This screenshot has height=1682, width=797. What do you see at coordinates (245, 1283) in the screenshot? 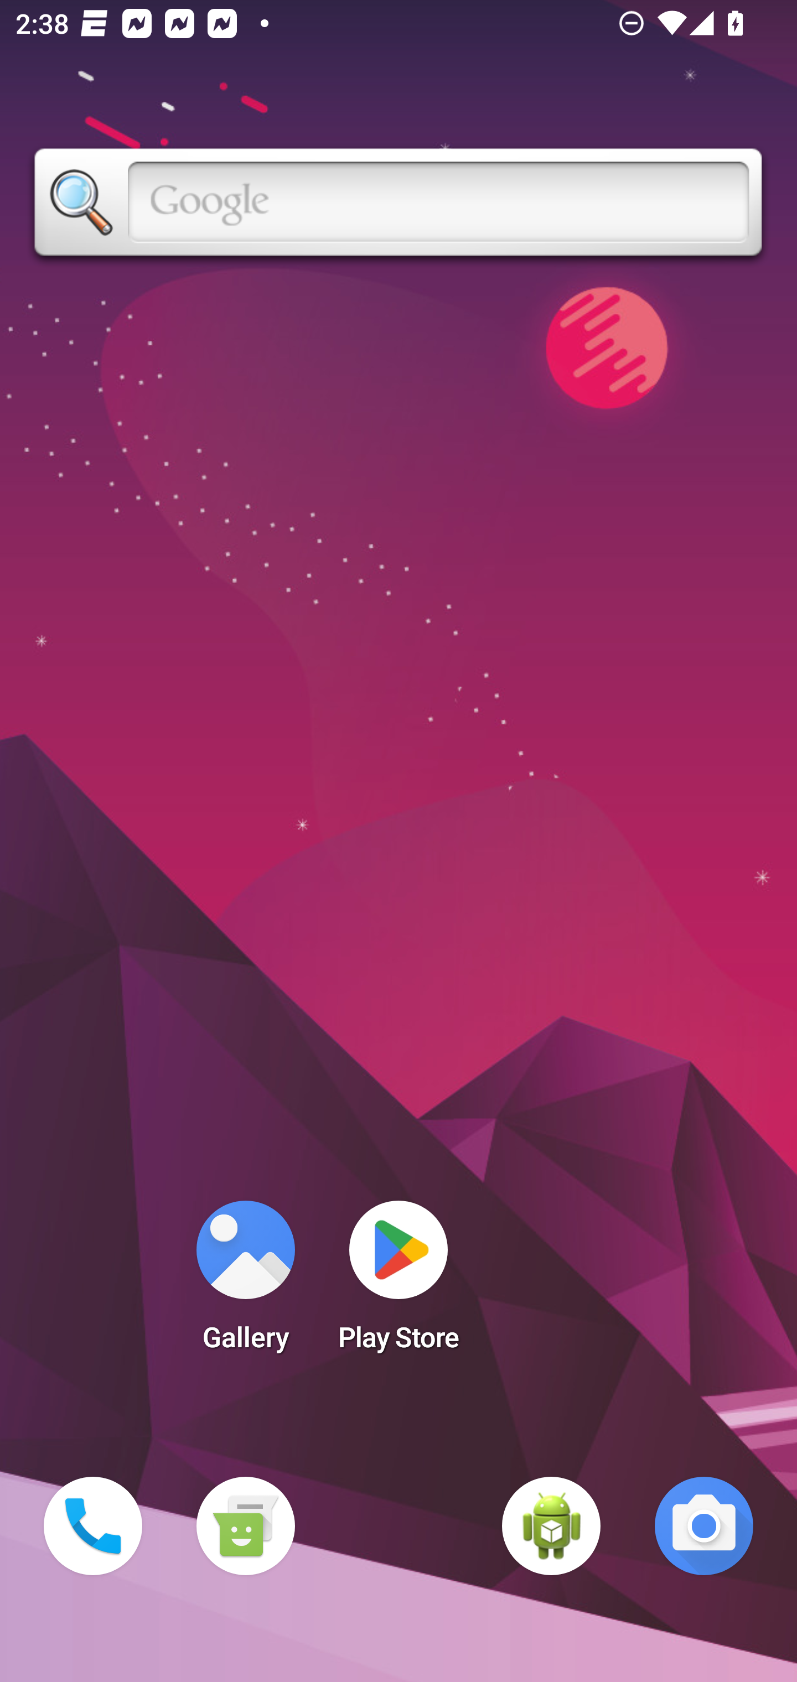
I see `Gallery` at bounding box center [245, 1283].